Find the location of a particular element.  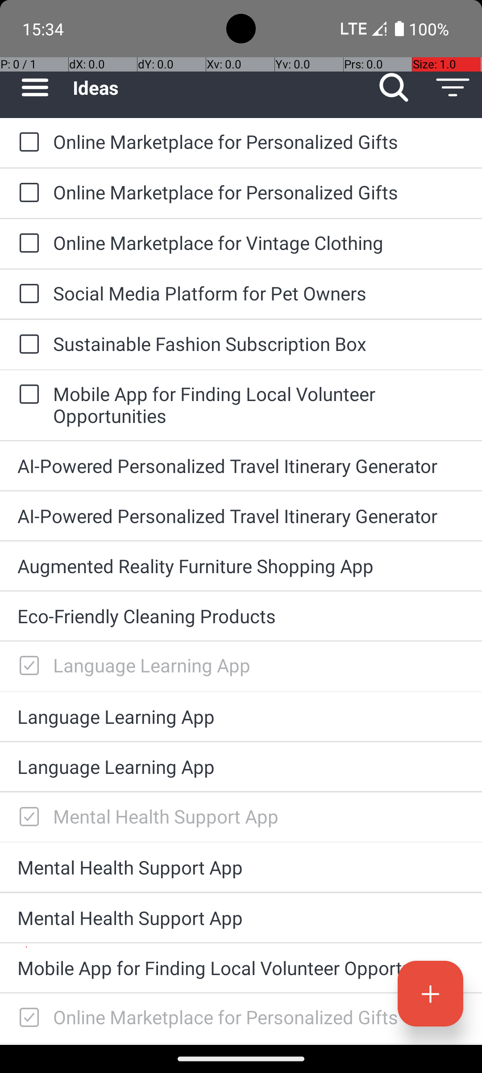

Eco-Friendly Cleaning Products is located at coordinates (241, 616).